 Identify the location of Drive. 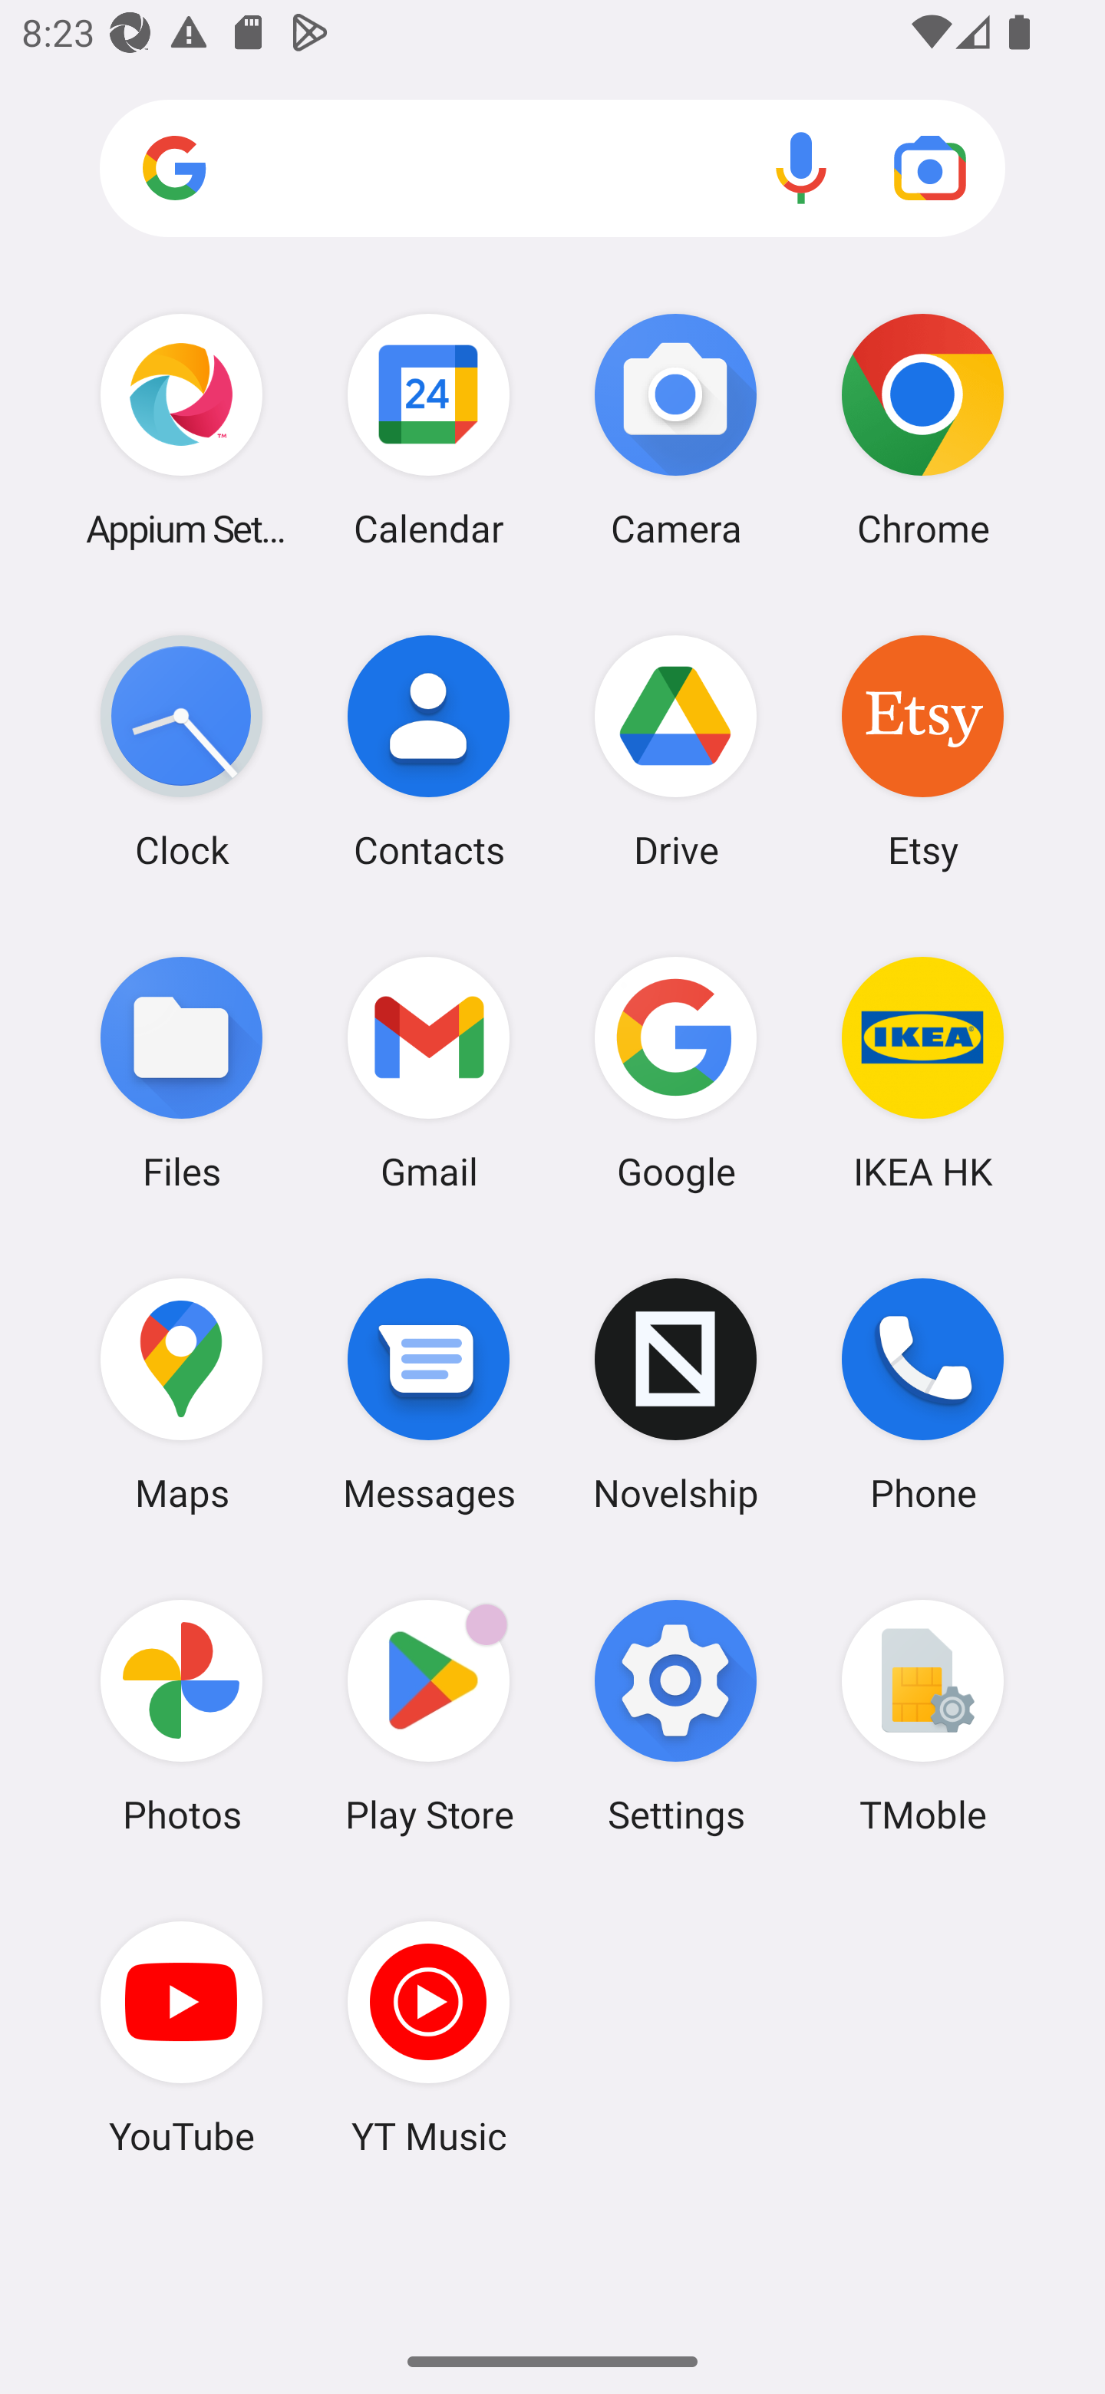
(676, 751).